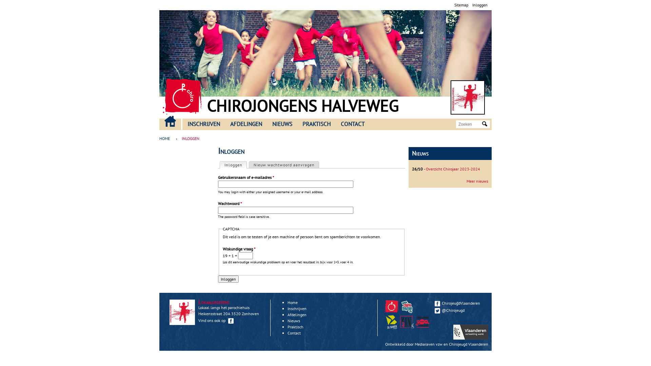 This screenshot has height=366, width=651. I want to click on Contact, so click(294, 333).